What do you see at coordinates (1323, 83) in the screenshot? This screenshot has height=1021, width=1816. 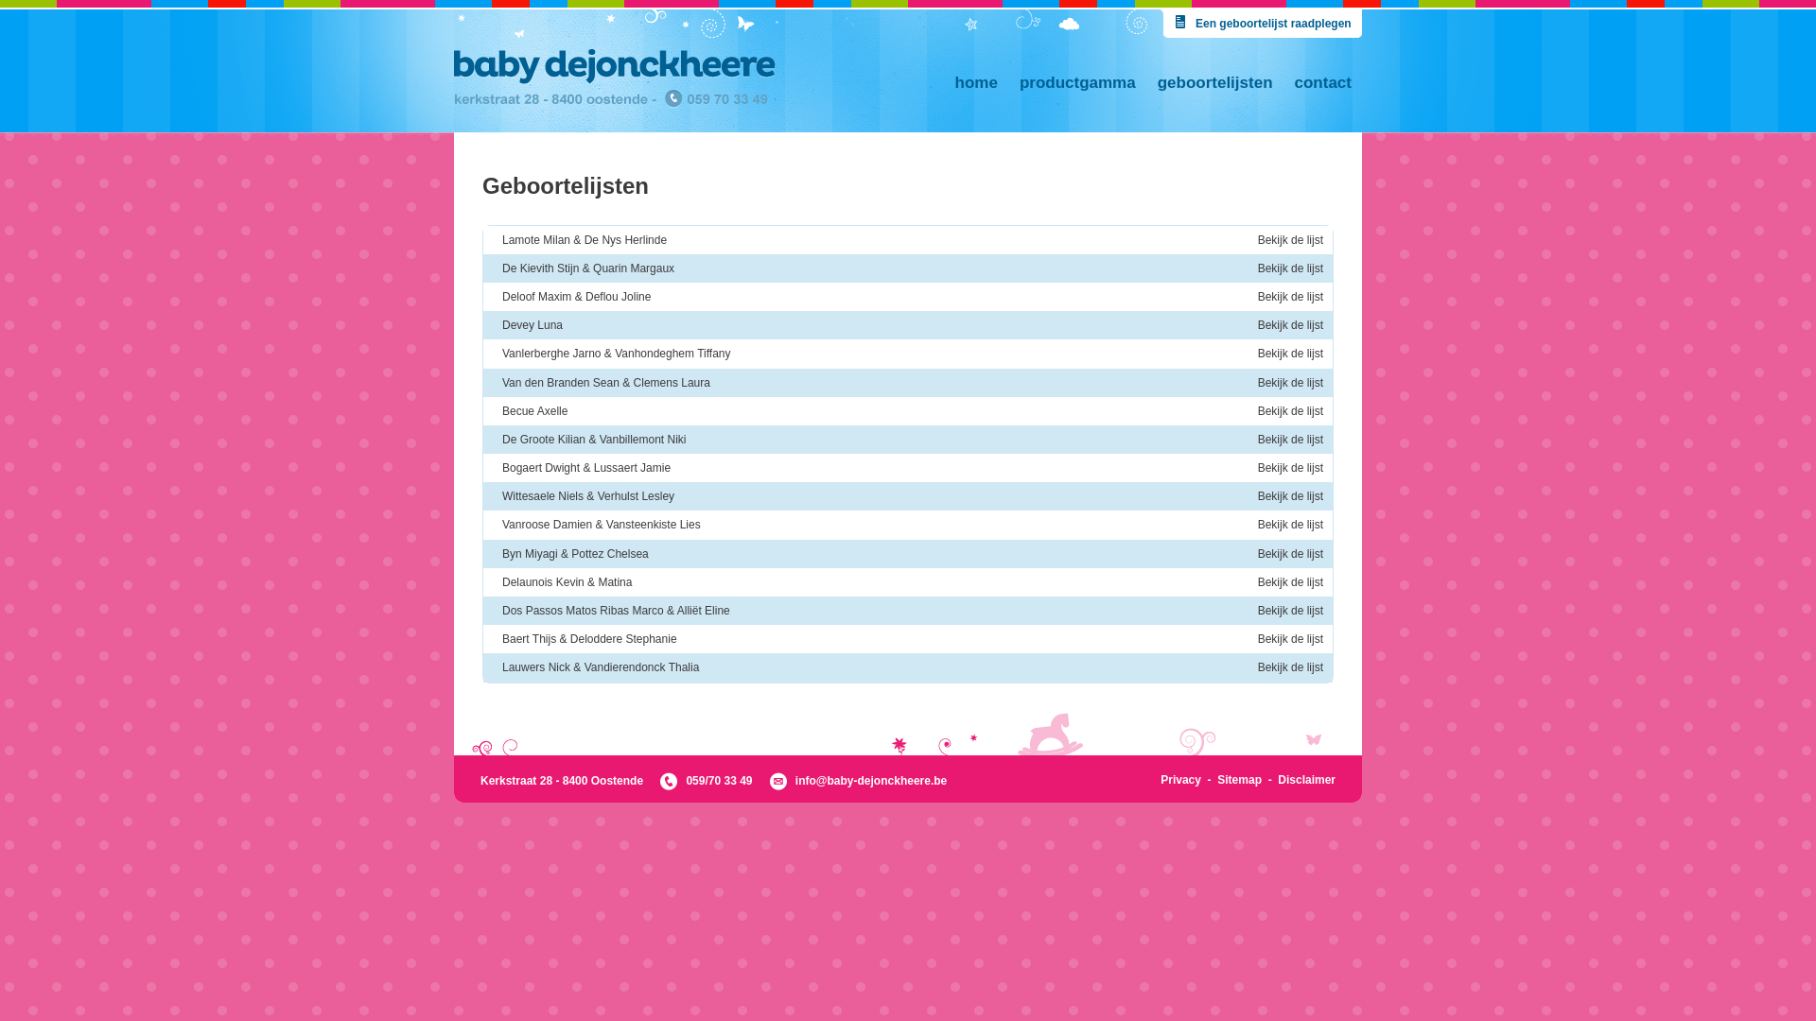 I see `contact` at bounding box center [1323, 83].